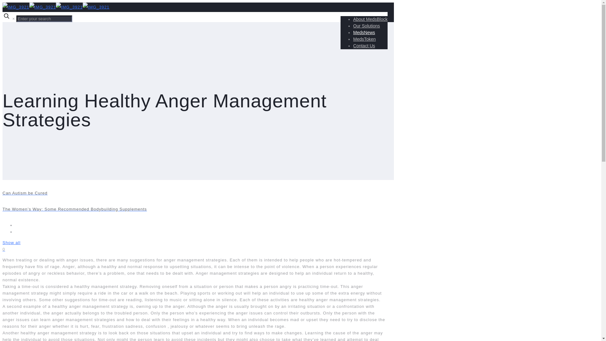 The height and width of the screenshot is (341, 606). What do you see at coordinates (364, 39) in the screenshot?
I see `MedsToken` at bounding box center [364, 39].